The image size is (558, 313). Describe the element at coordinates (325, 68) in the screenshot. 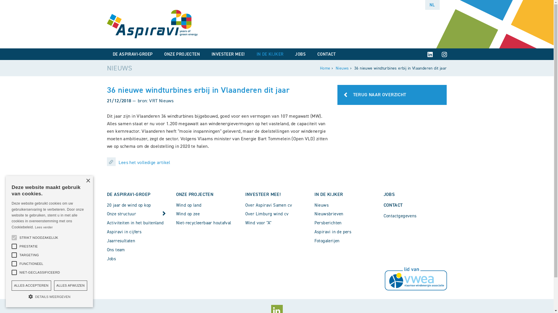

I see `Home` at that location.